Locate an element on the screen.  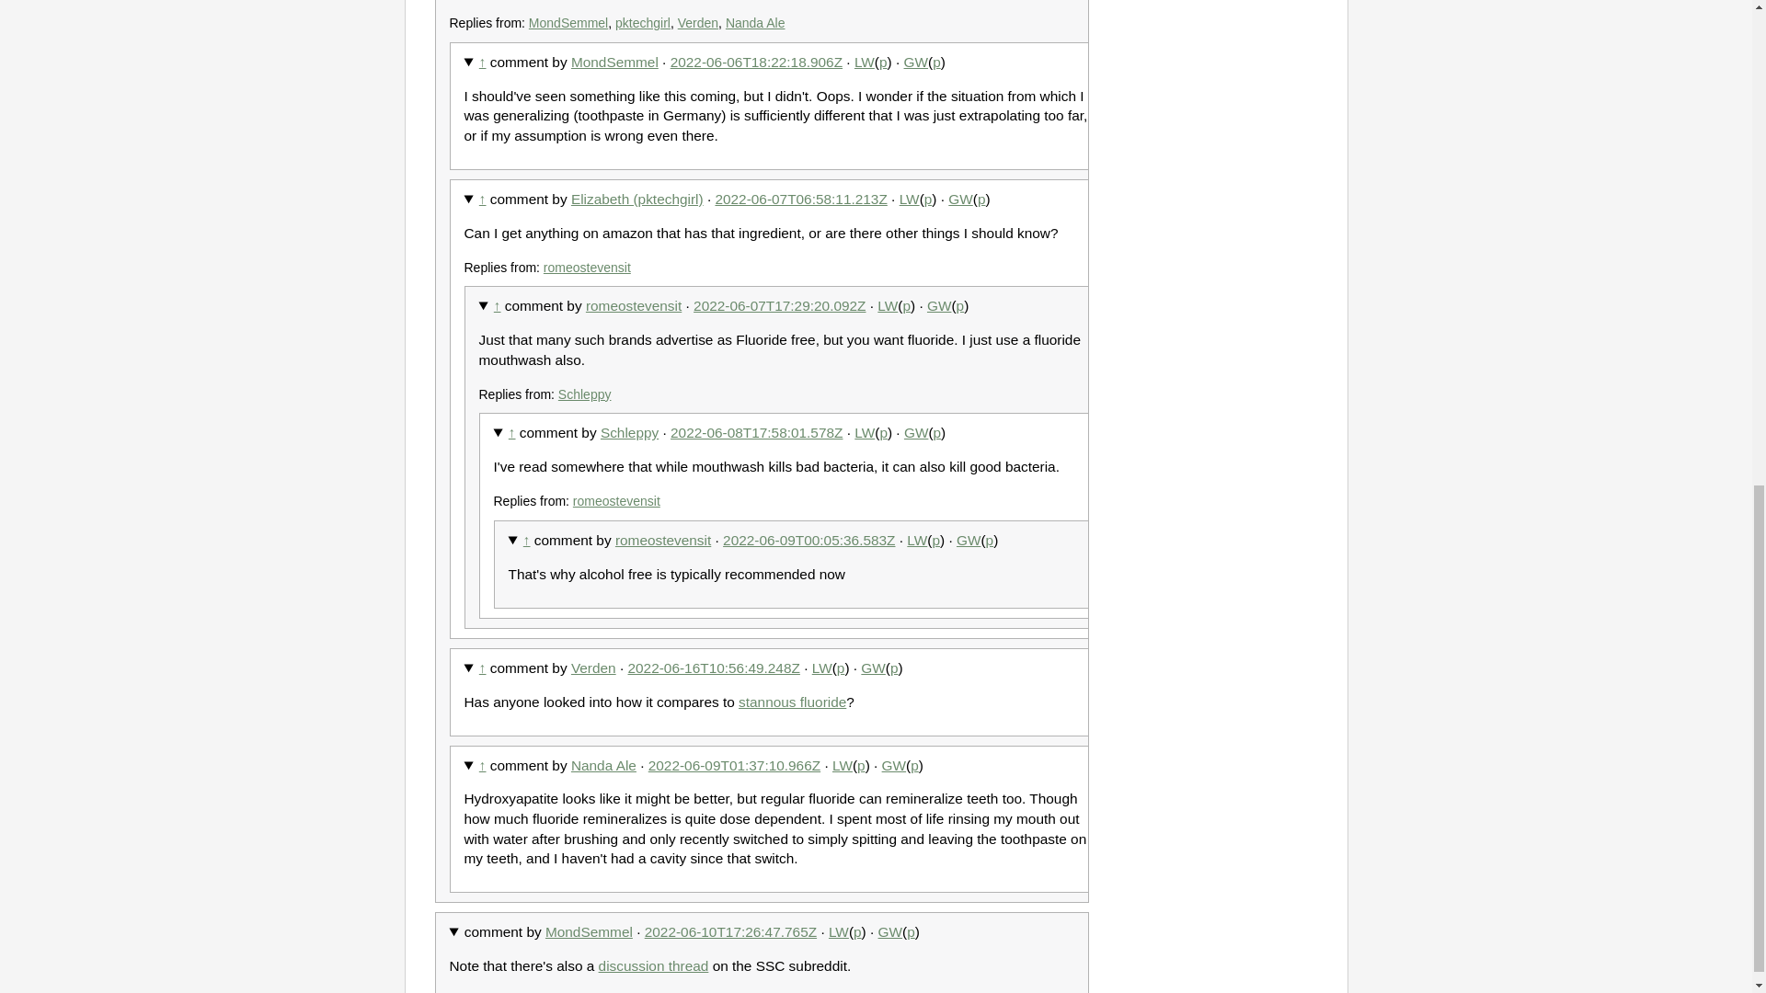
p is located at coordinates (936, 62).